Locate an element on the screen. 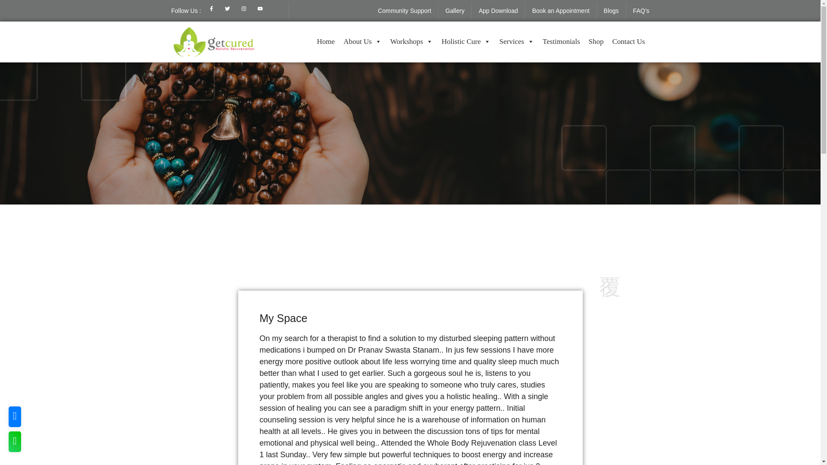 The image size is (827, 465). Book an Appointment is located at coordinates (560, 11).